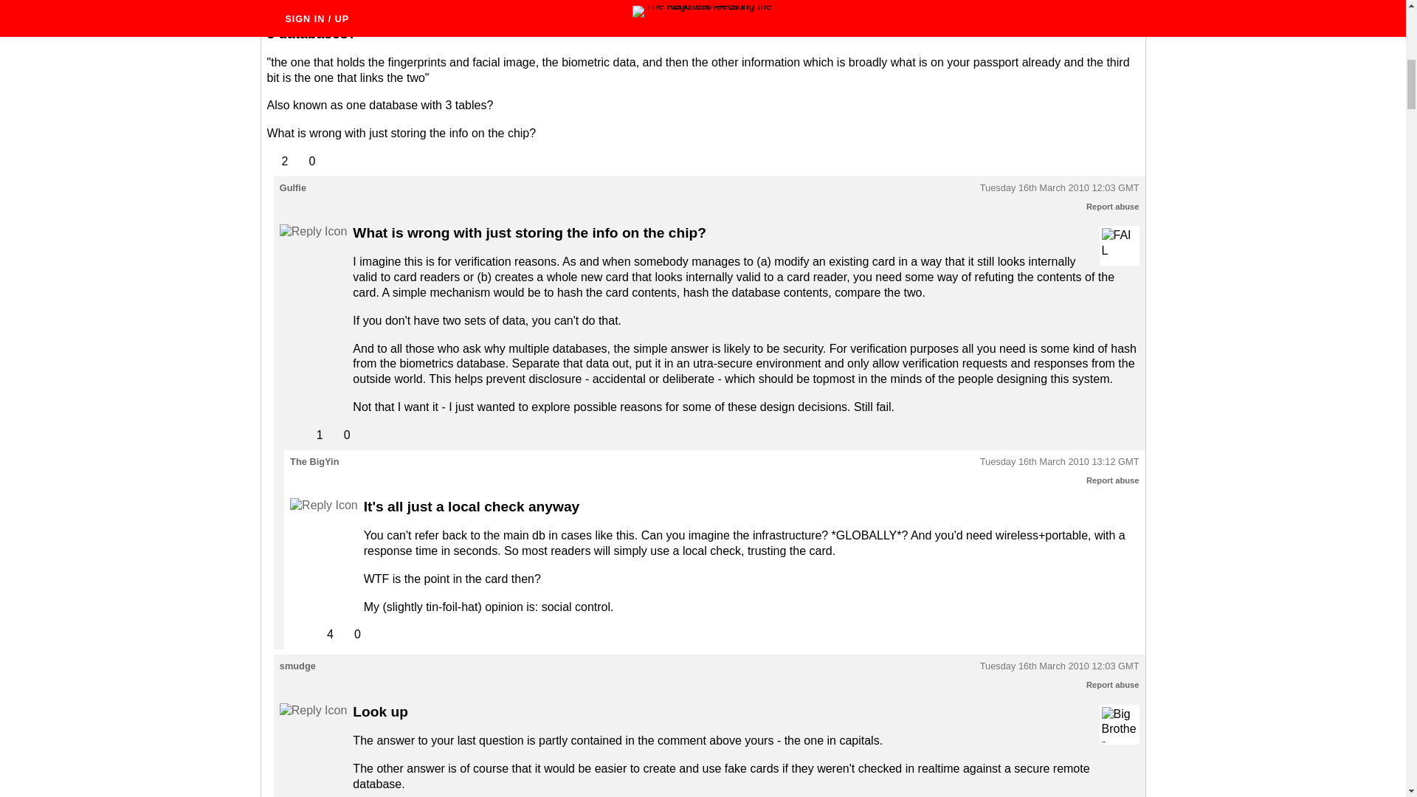 Image resolution: width=1417 pixels, height=797 pixels. Describe the element at coordinates (1113, 7) in the screenshot. I see `Report abuse` at that location.